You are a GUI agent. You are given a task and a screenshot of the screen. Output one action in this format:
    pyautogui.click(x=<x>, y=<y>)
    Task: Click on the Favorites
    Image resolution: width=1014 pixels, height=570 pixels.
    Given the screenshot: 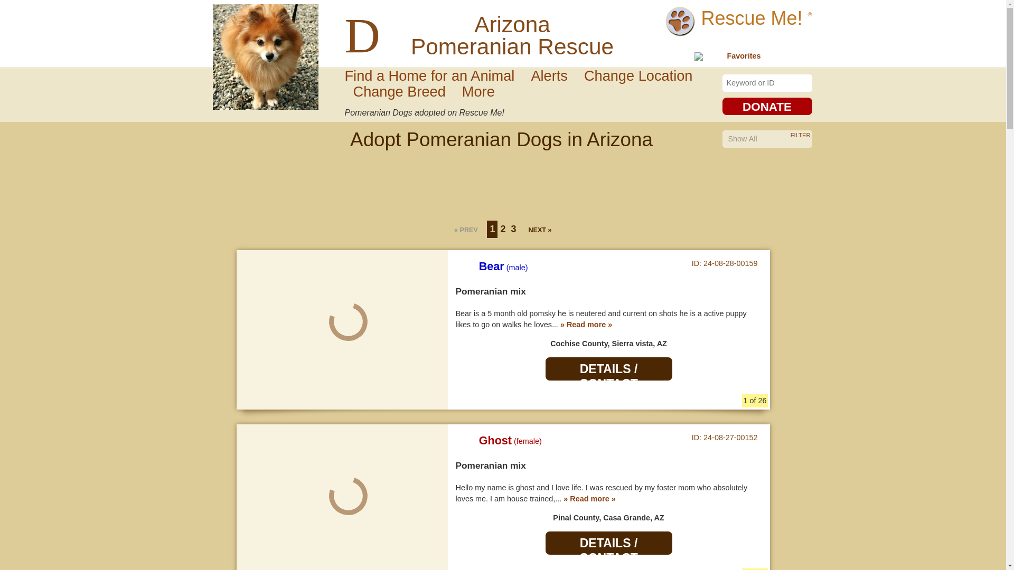 What is the action you would take?
    pyautogui.click(x=736, y=56)
    